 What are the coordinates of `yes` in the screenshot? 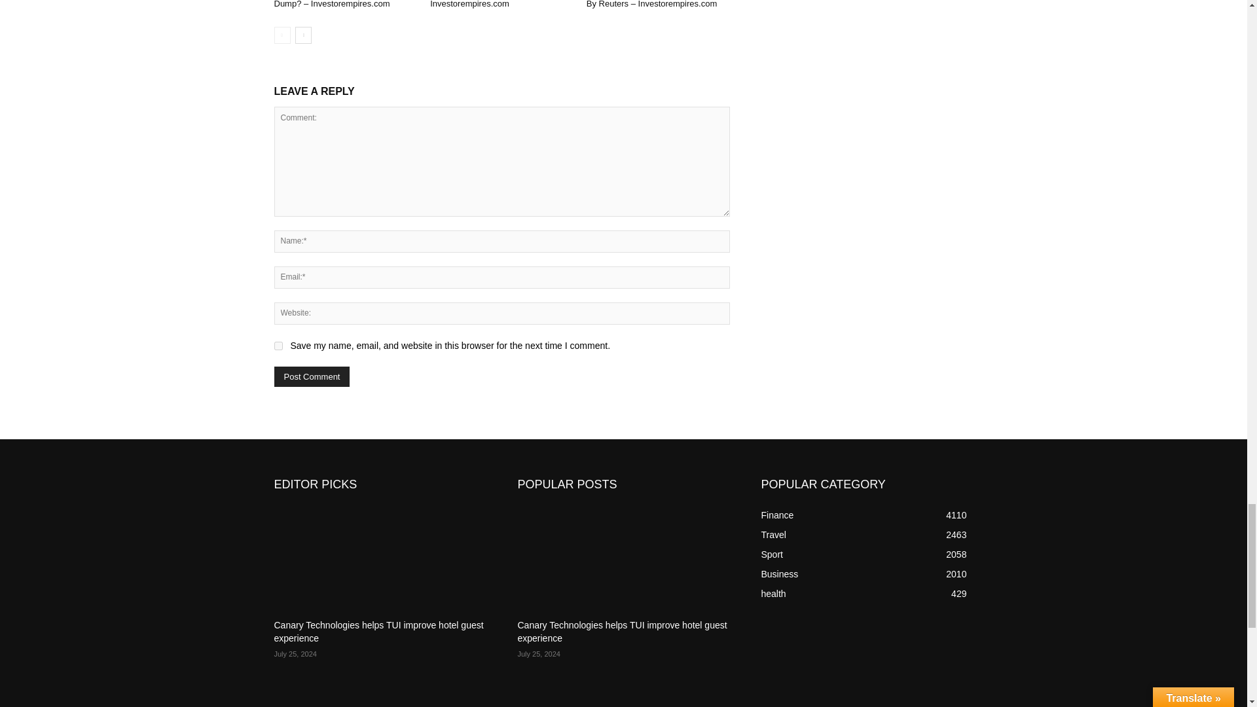 It's located at (278, 346).